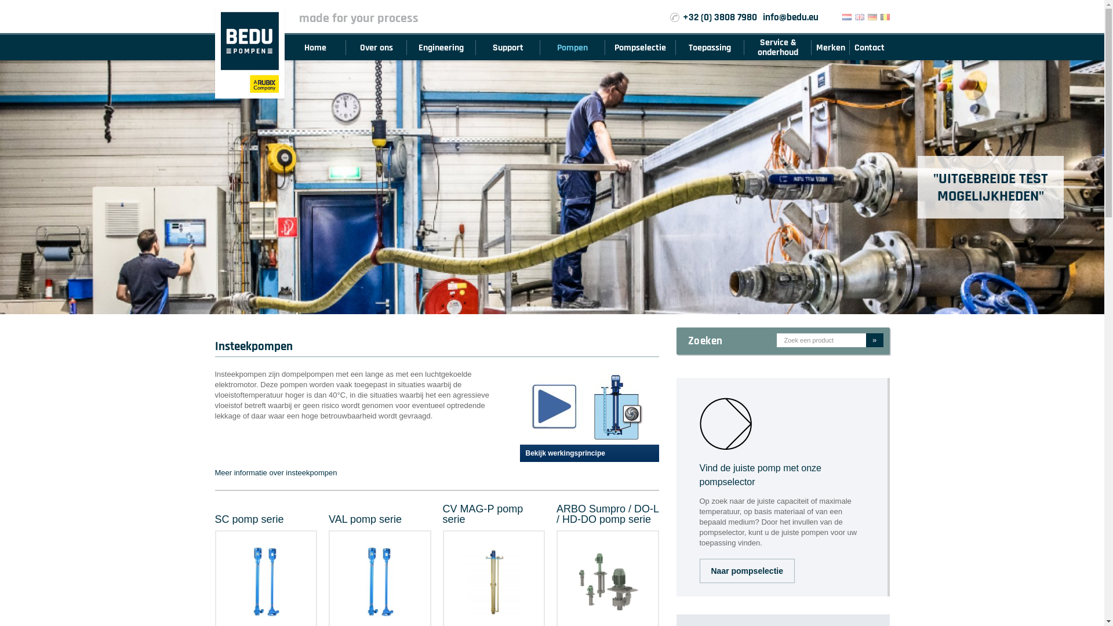 The width and height of the screenshot is (1113, 626). What do you see at coordinates (483, 514) in the screenshot?
I see `CV MAG-P pomp serie` at bounding box center [483, 514].